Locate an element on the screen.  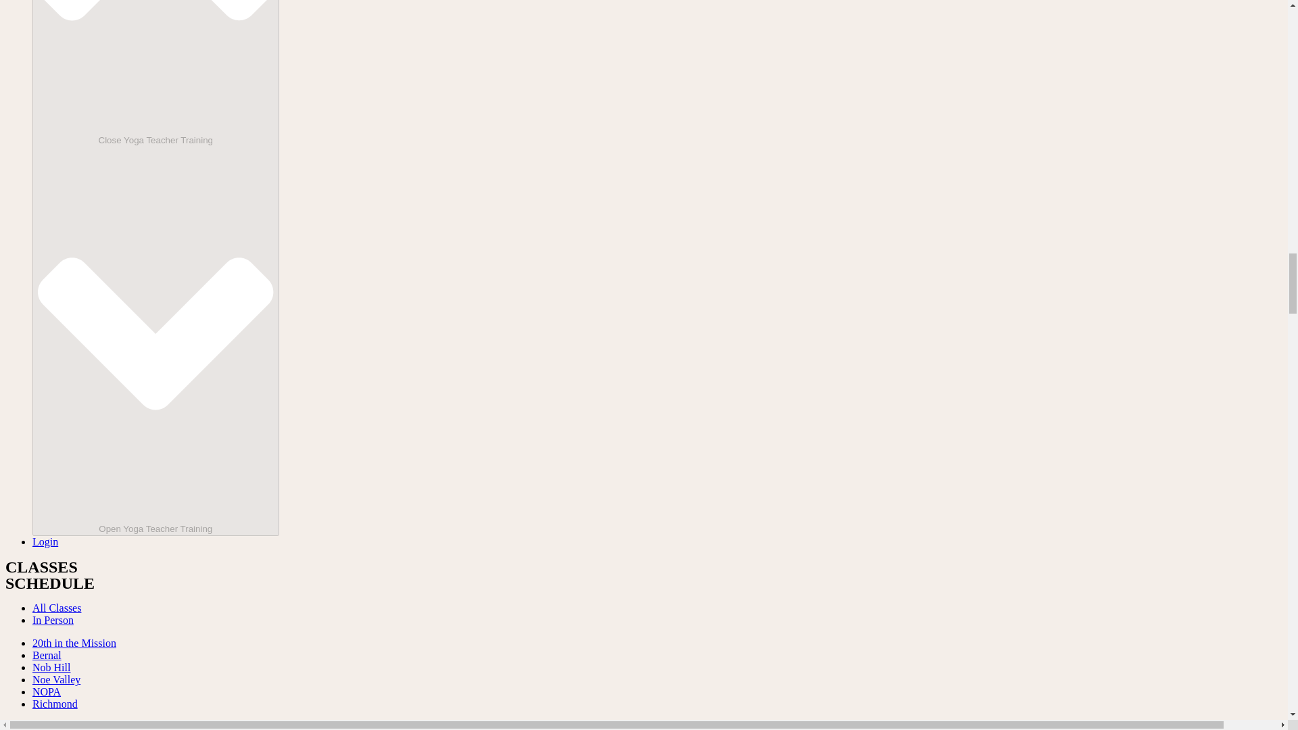
Noe Valley is located at coordinates (57, 679).